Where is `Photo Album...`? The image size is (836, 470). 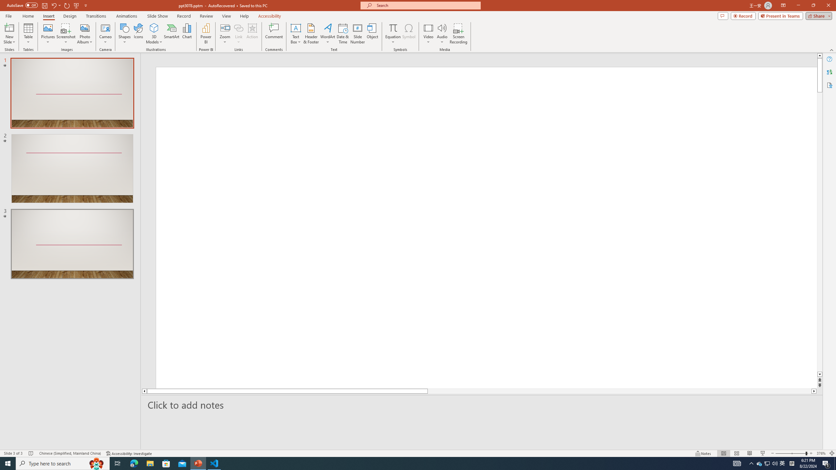 Photo Album... is located at coordinates (85, 34).